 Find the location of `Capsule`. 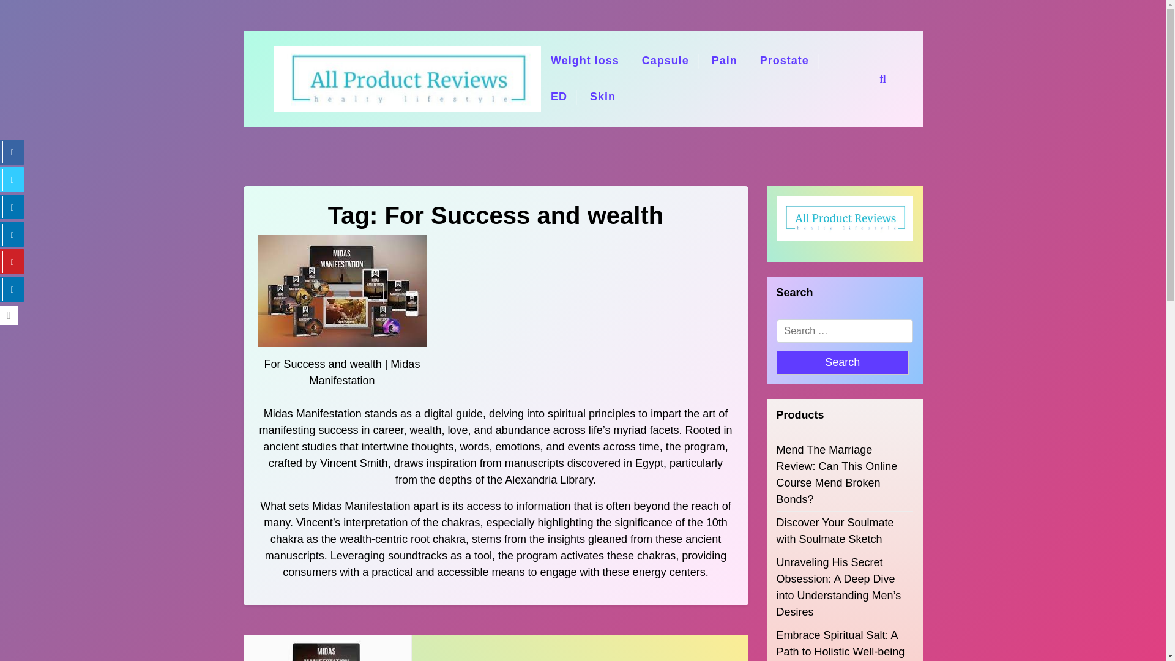

Capsule is located at coordinates (665, 61).